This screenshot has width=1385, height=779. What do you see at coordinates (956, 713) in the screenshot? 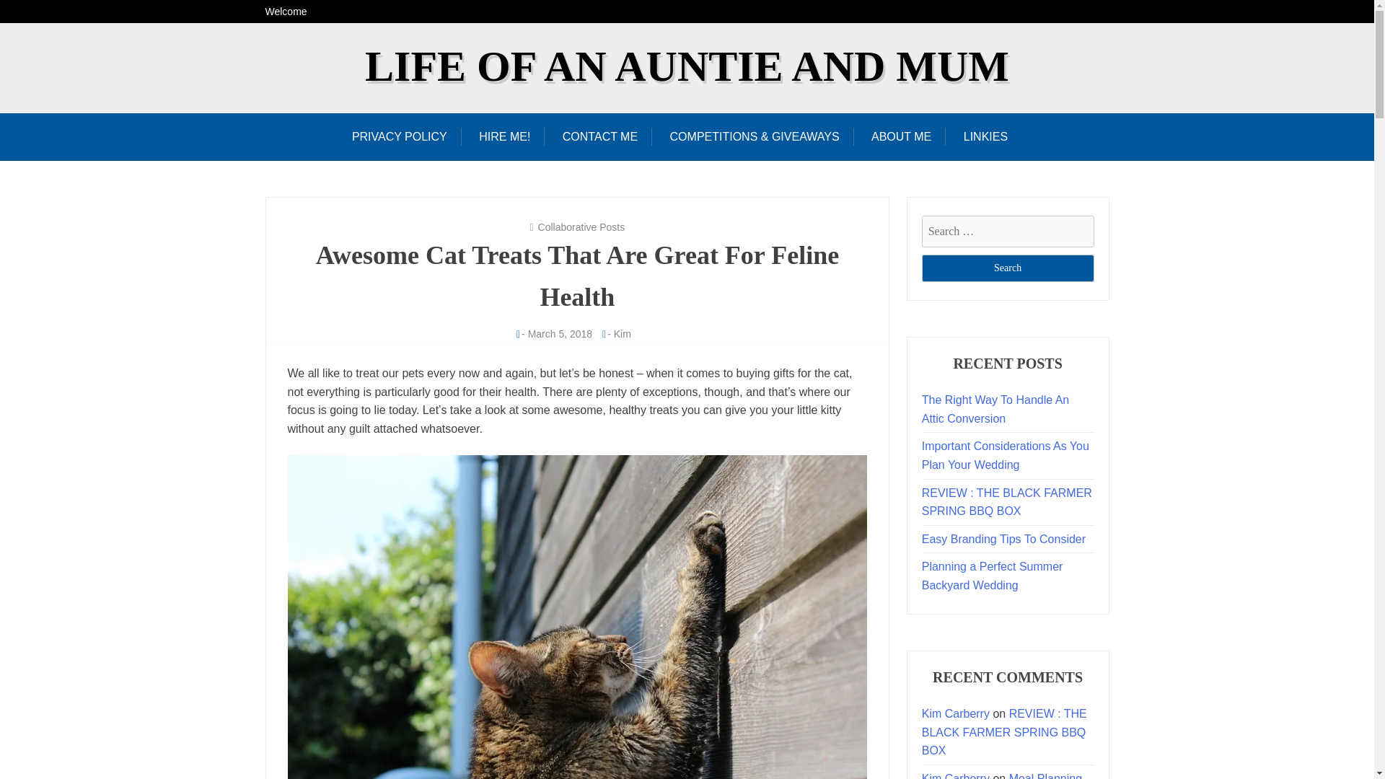
I see `Kim Carberry` at bounding box center [956, 713].